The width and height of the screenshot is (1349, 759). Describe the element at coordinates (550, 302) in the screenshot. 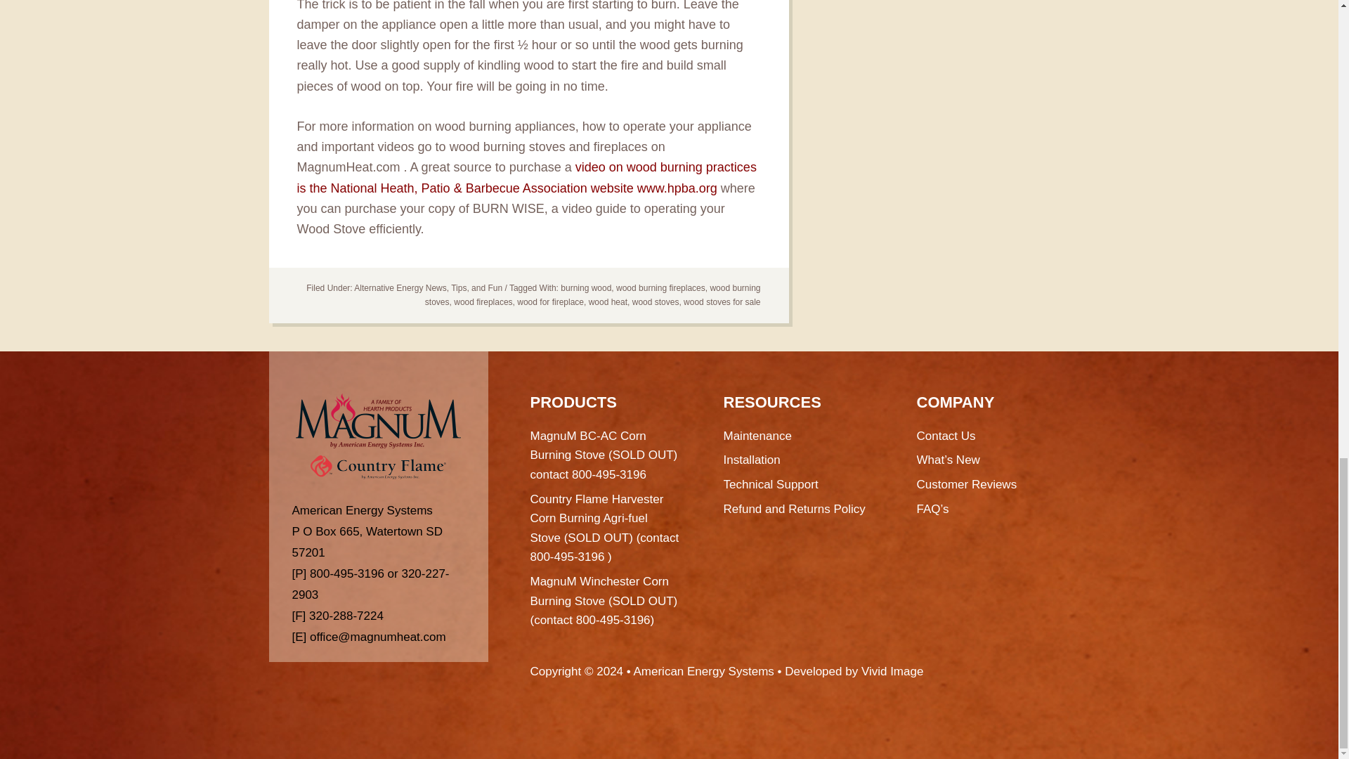

I see `wood for fireplace` at that location.